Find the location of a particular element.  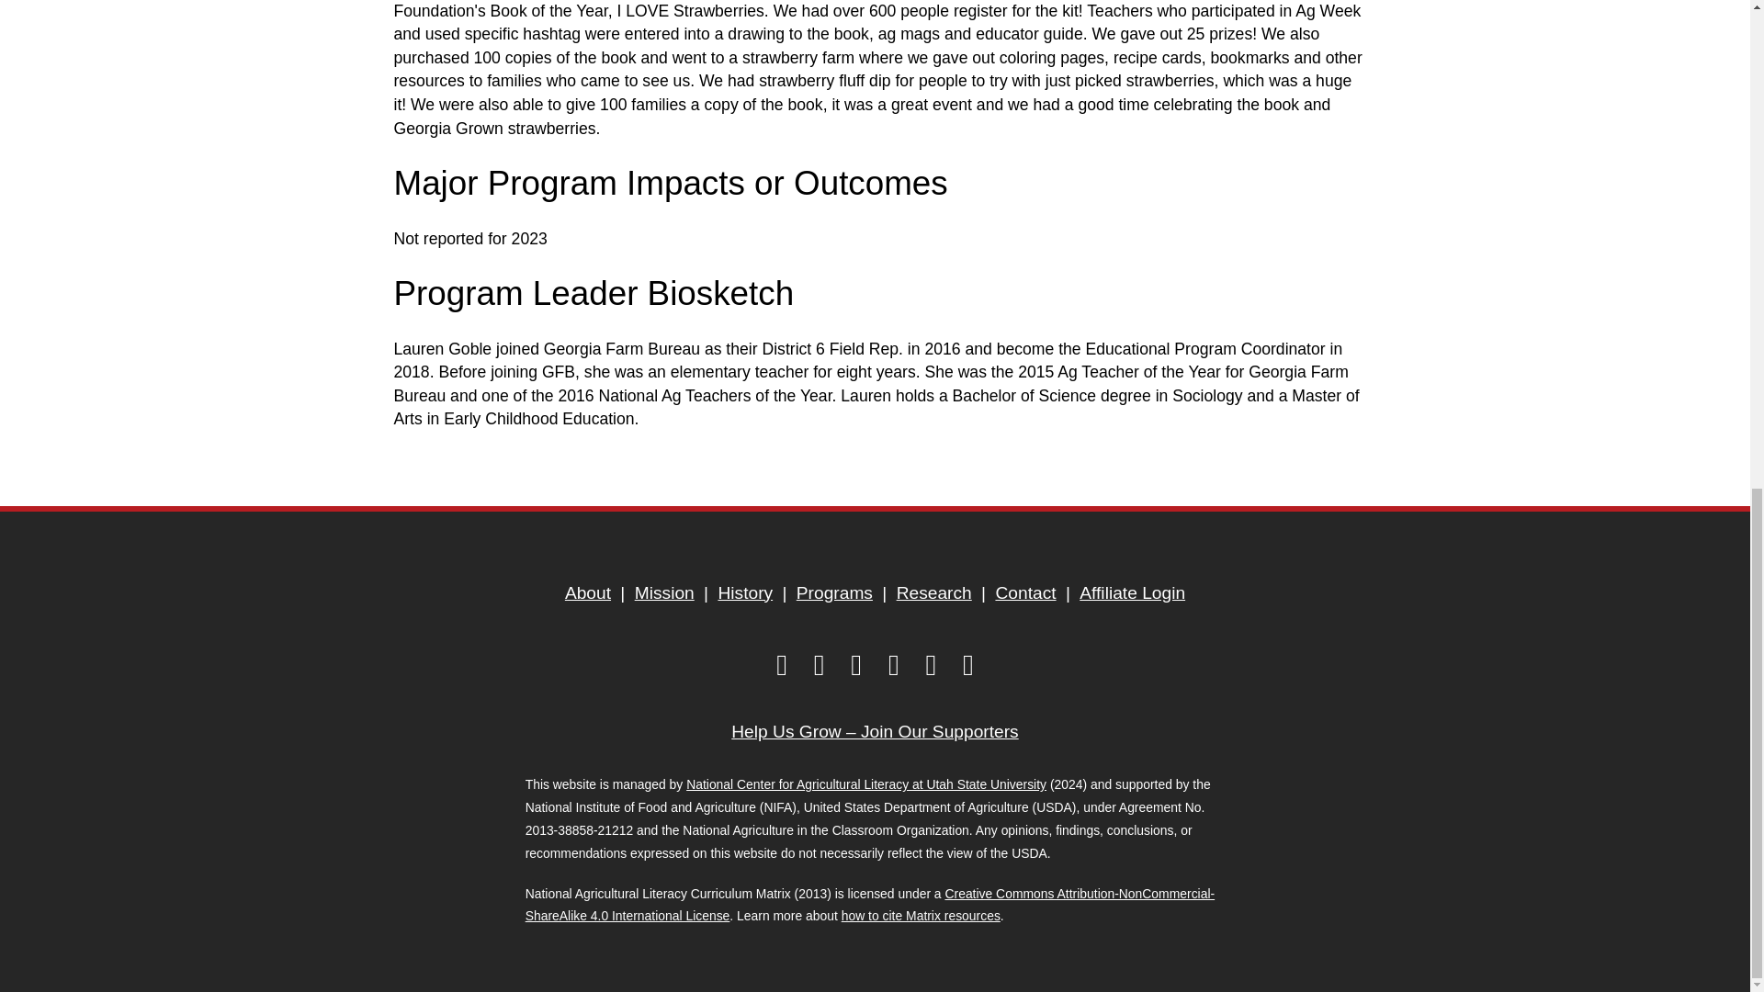

History is located at coordinates (744, 593).